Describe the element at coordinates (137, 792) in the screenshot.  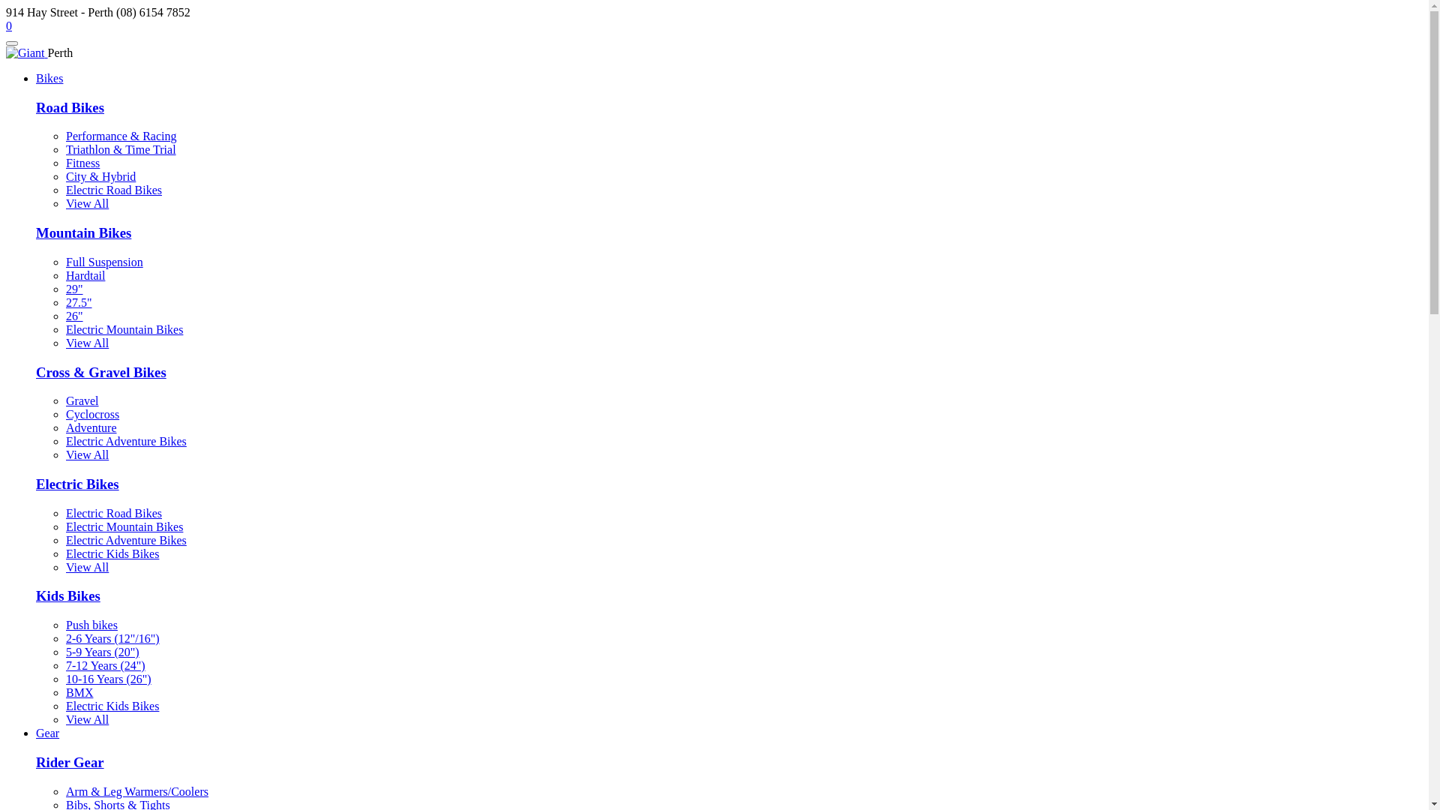
I see `Arm & Leg Warmers/Coolers` at that location.